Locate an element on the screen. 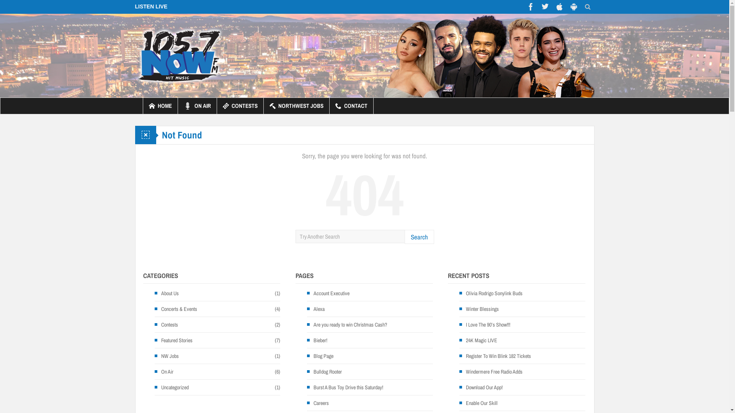 Image resolution: width=735 pixels, height=413 pixels. NORTHWEST JOBS is located at coordinates (296, 106).